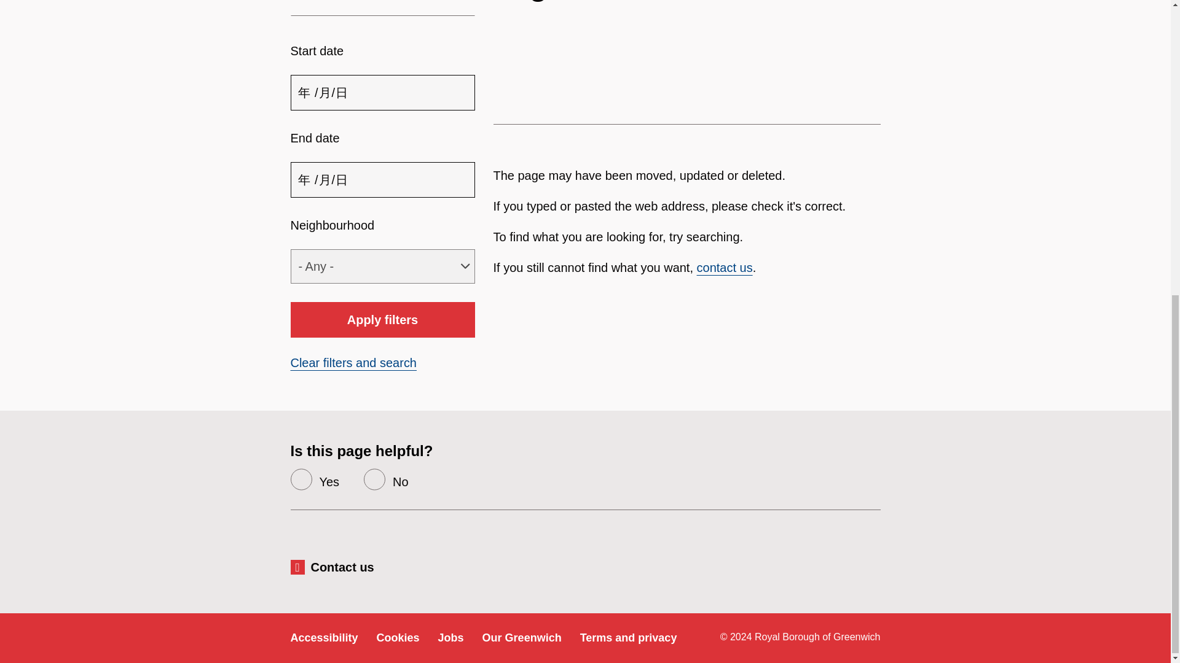  Describe the element at coordinates (827, 566) in the screenshot. I see `Royal Greenwich X page.` at that location.